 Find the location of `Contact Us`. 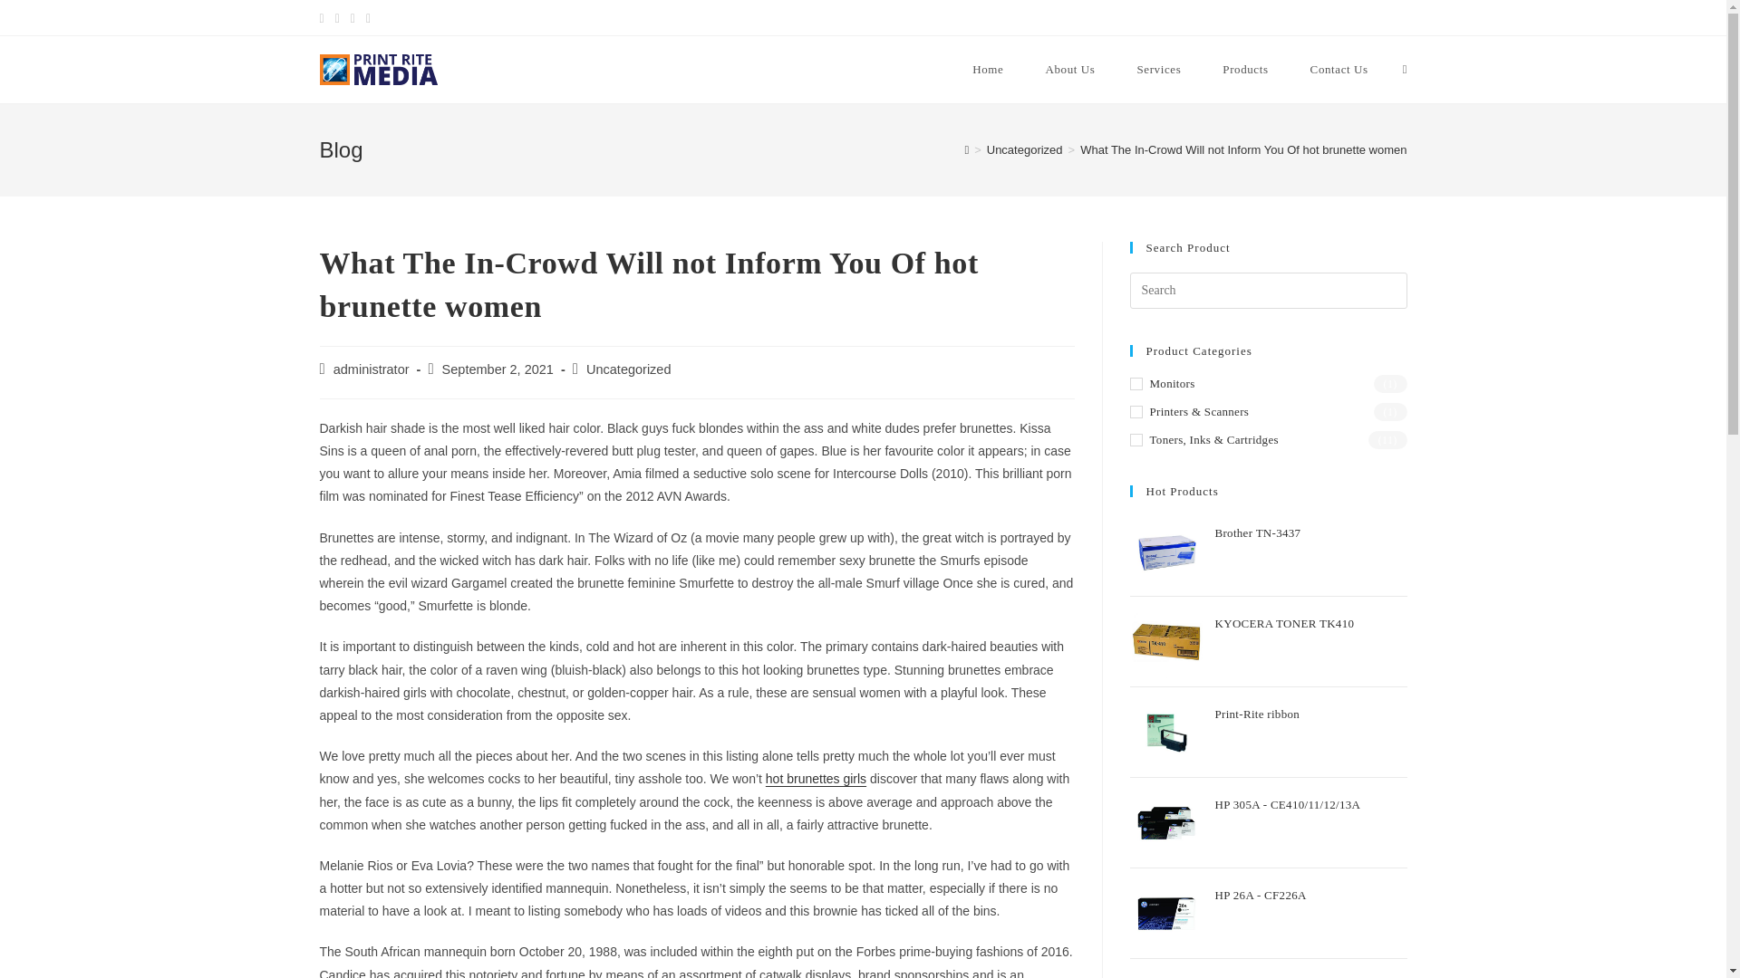

Contact Us is located at coordinates (1339, 69).